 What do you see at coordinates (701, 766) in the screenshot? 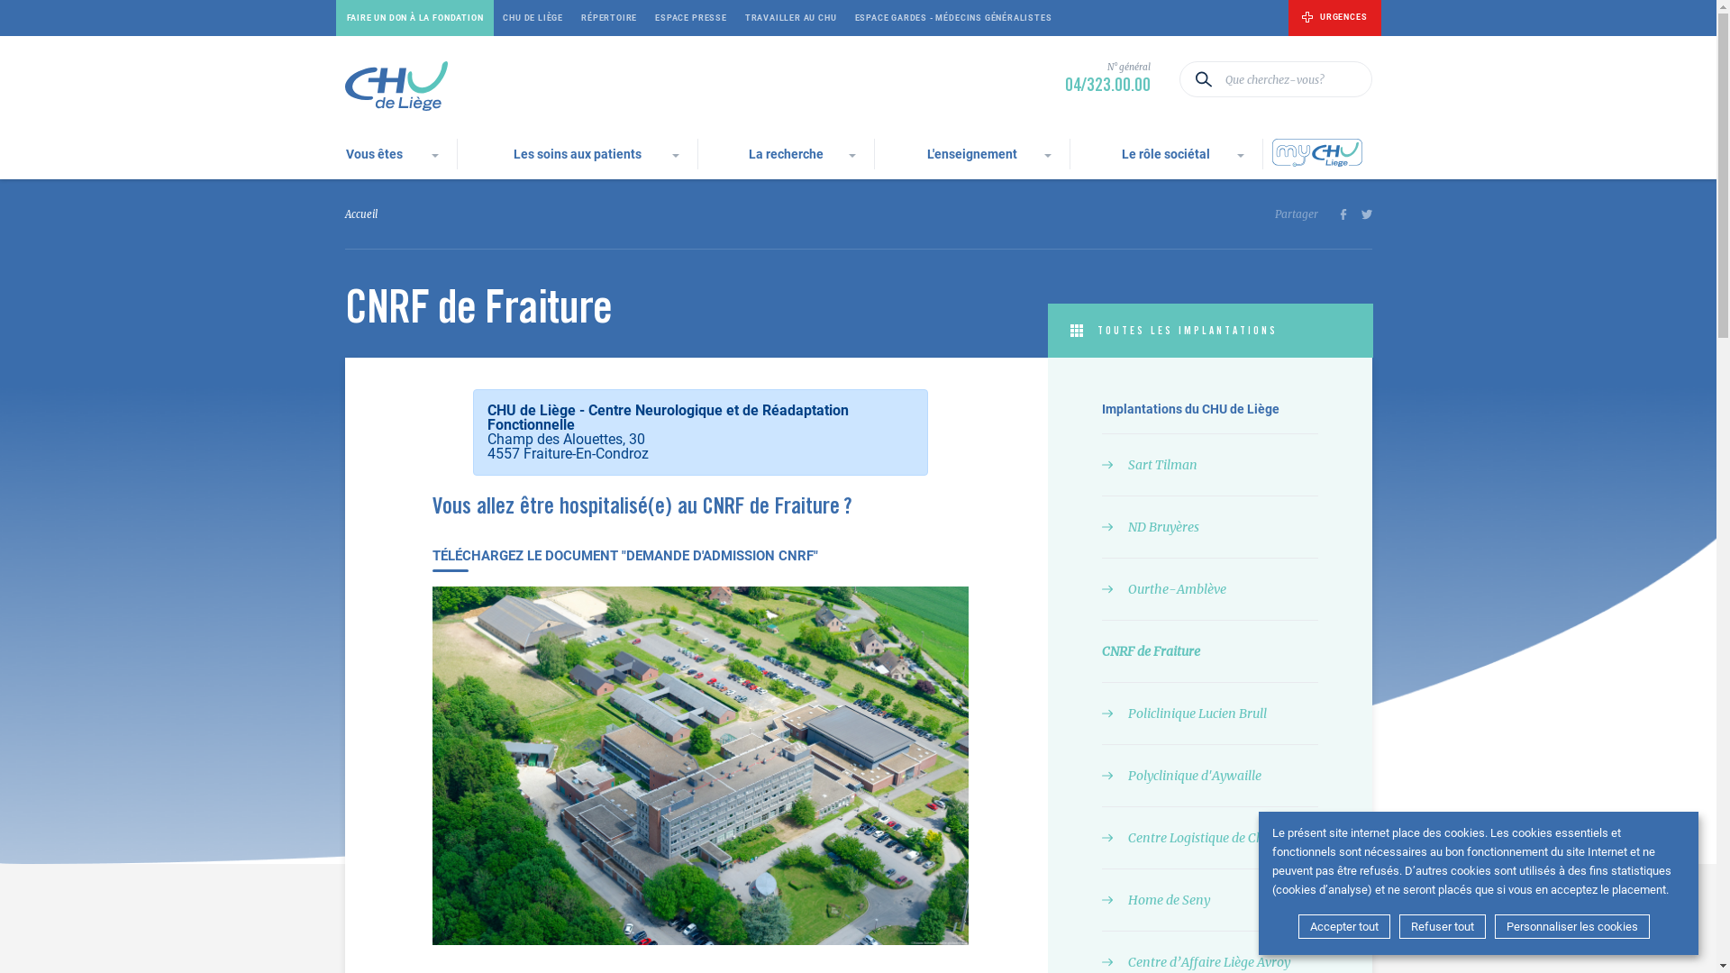
I see `GLE 1797 DxO` at bounding box center [701, 766].